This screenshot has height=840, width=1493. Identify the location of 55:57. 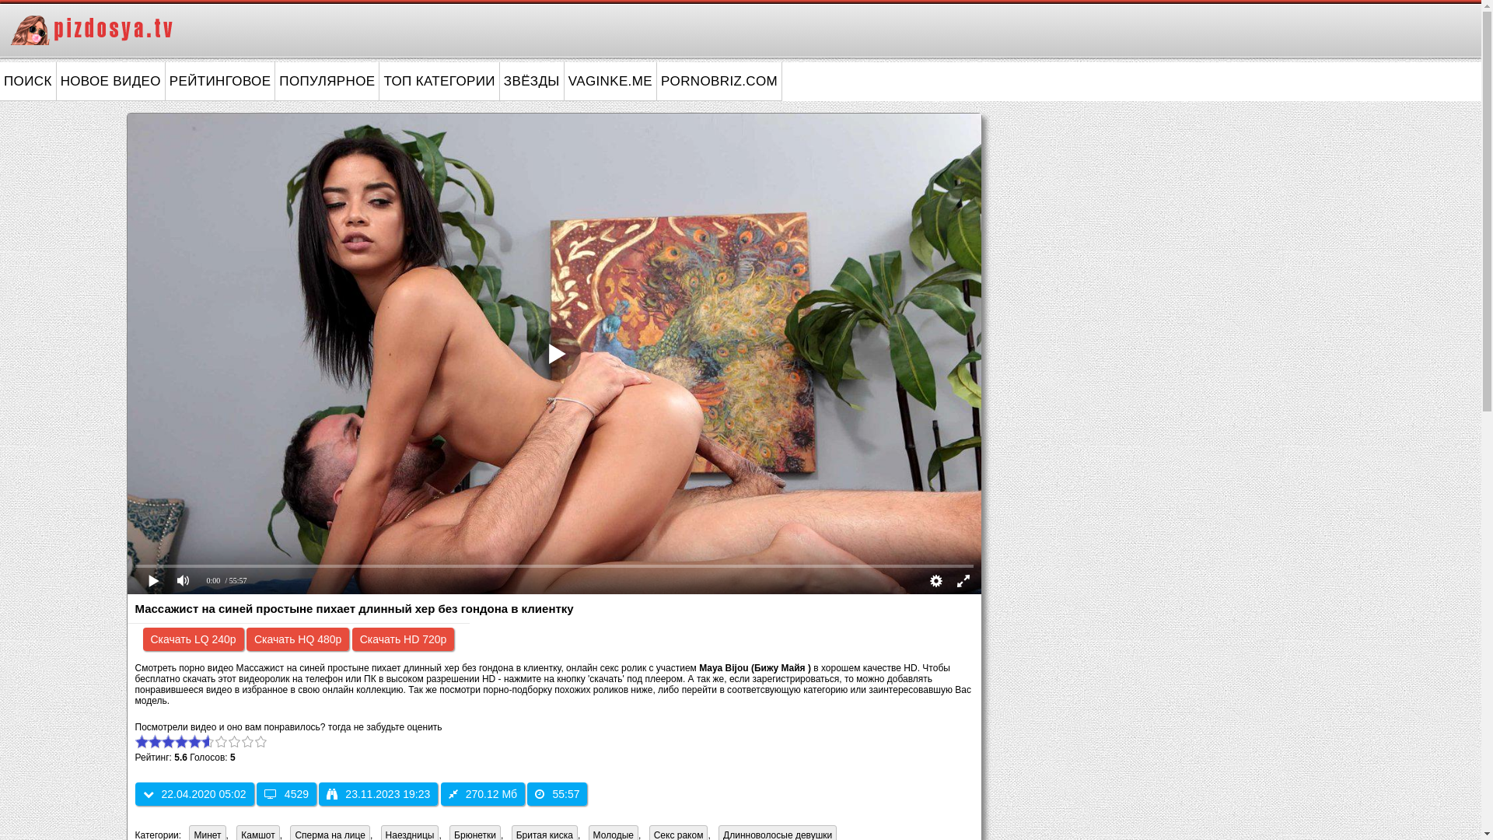
(557, 794).